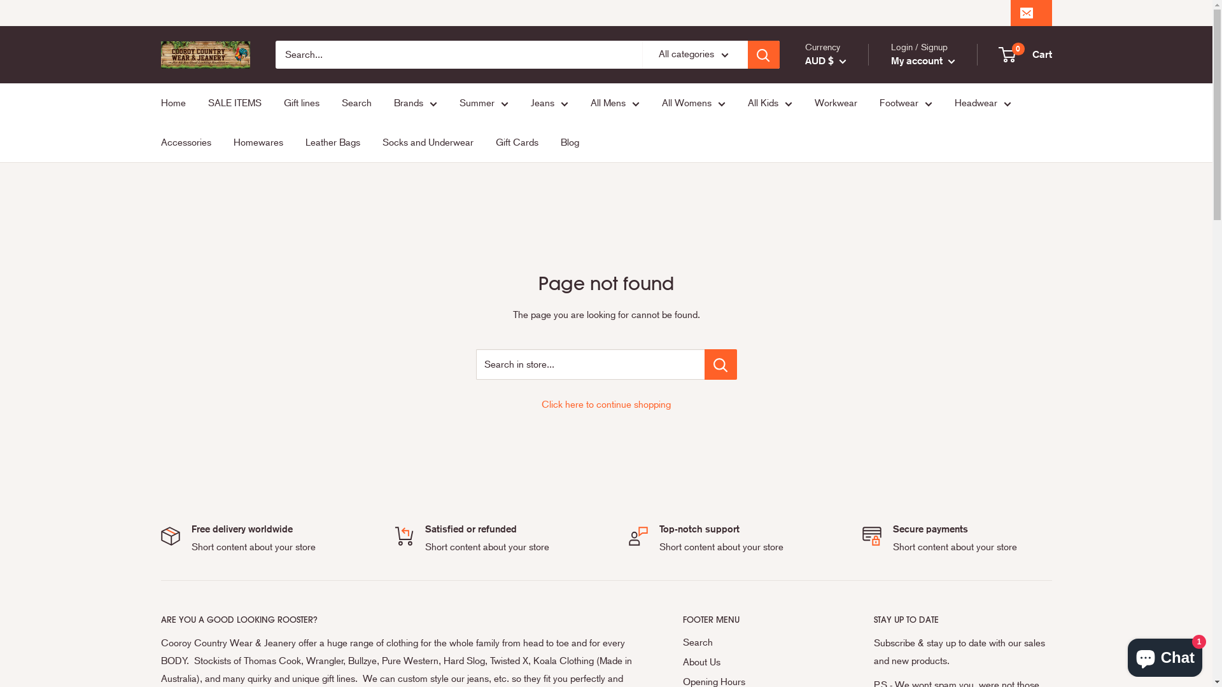 The width and height of the screenshot is (1222, 687). What do you see at coordinates (193, 200) in the screenshot?
I see `NIO` at bounding box center [193, 200].